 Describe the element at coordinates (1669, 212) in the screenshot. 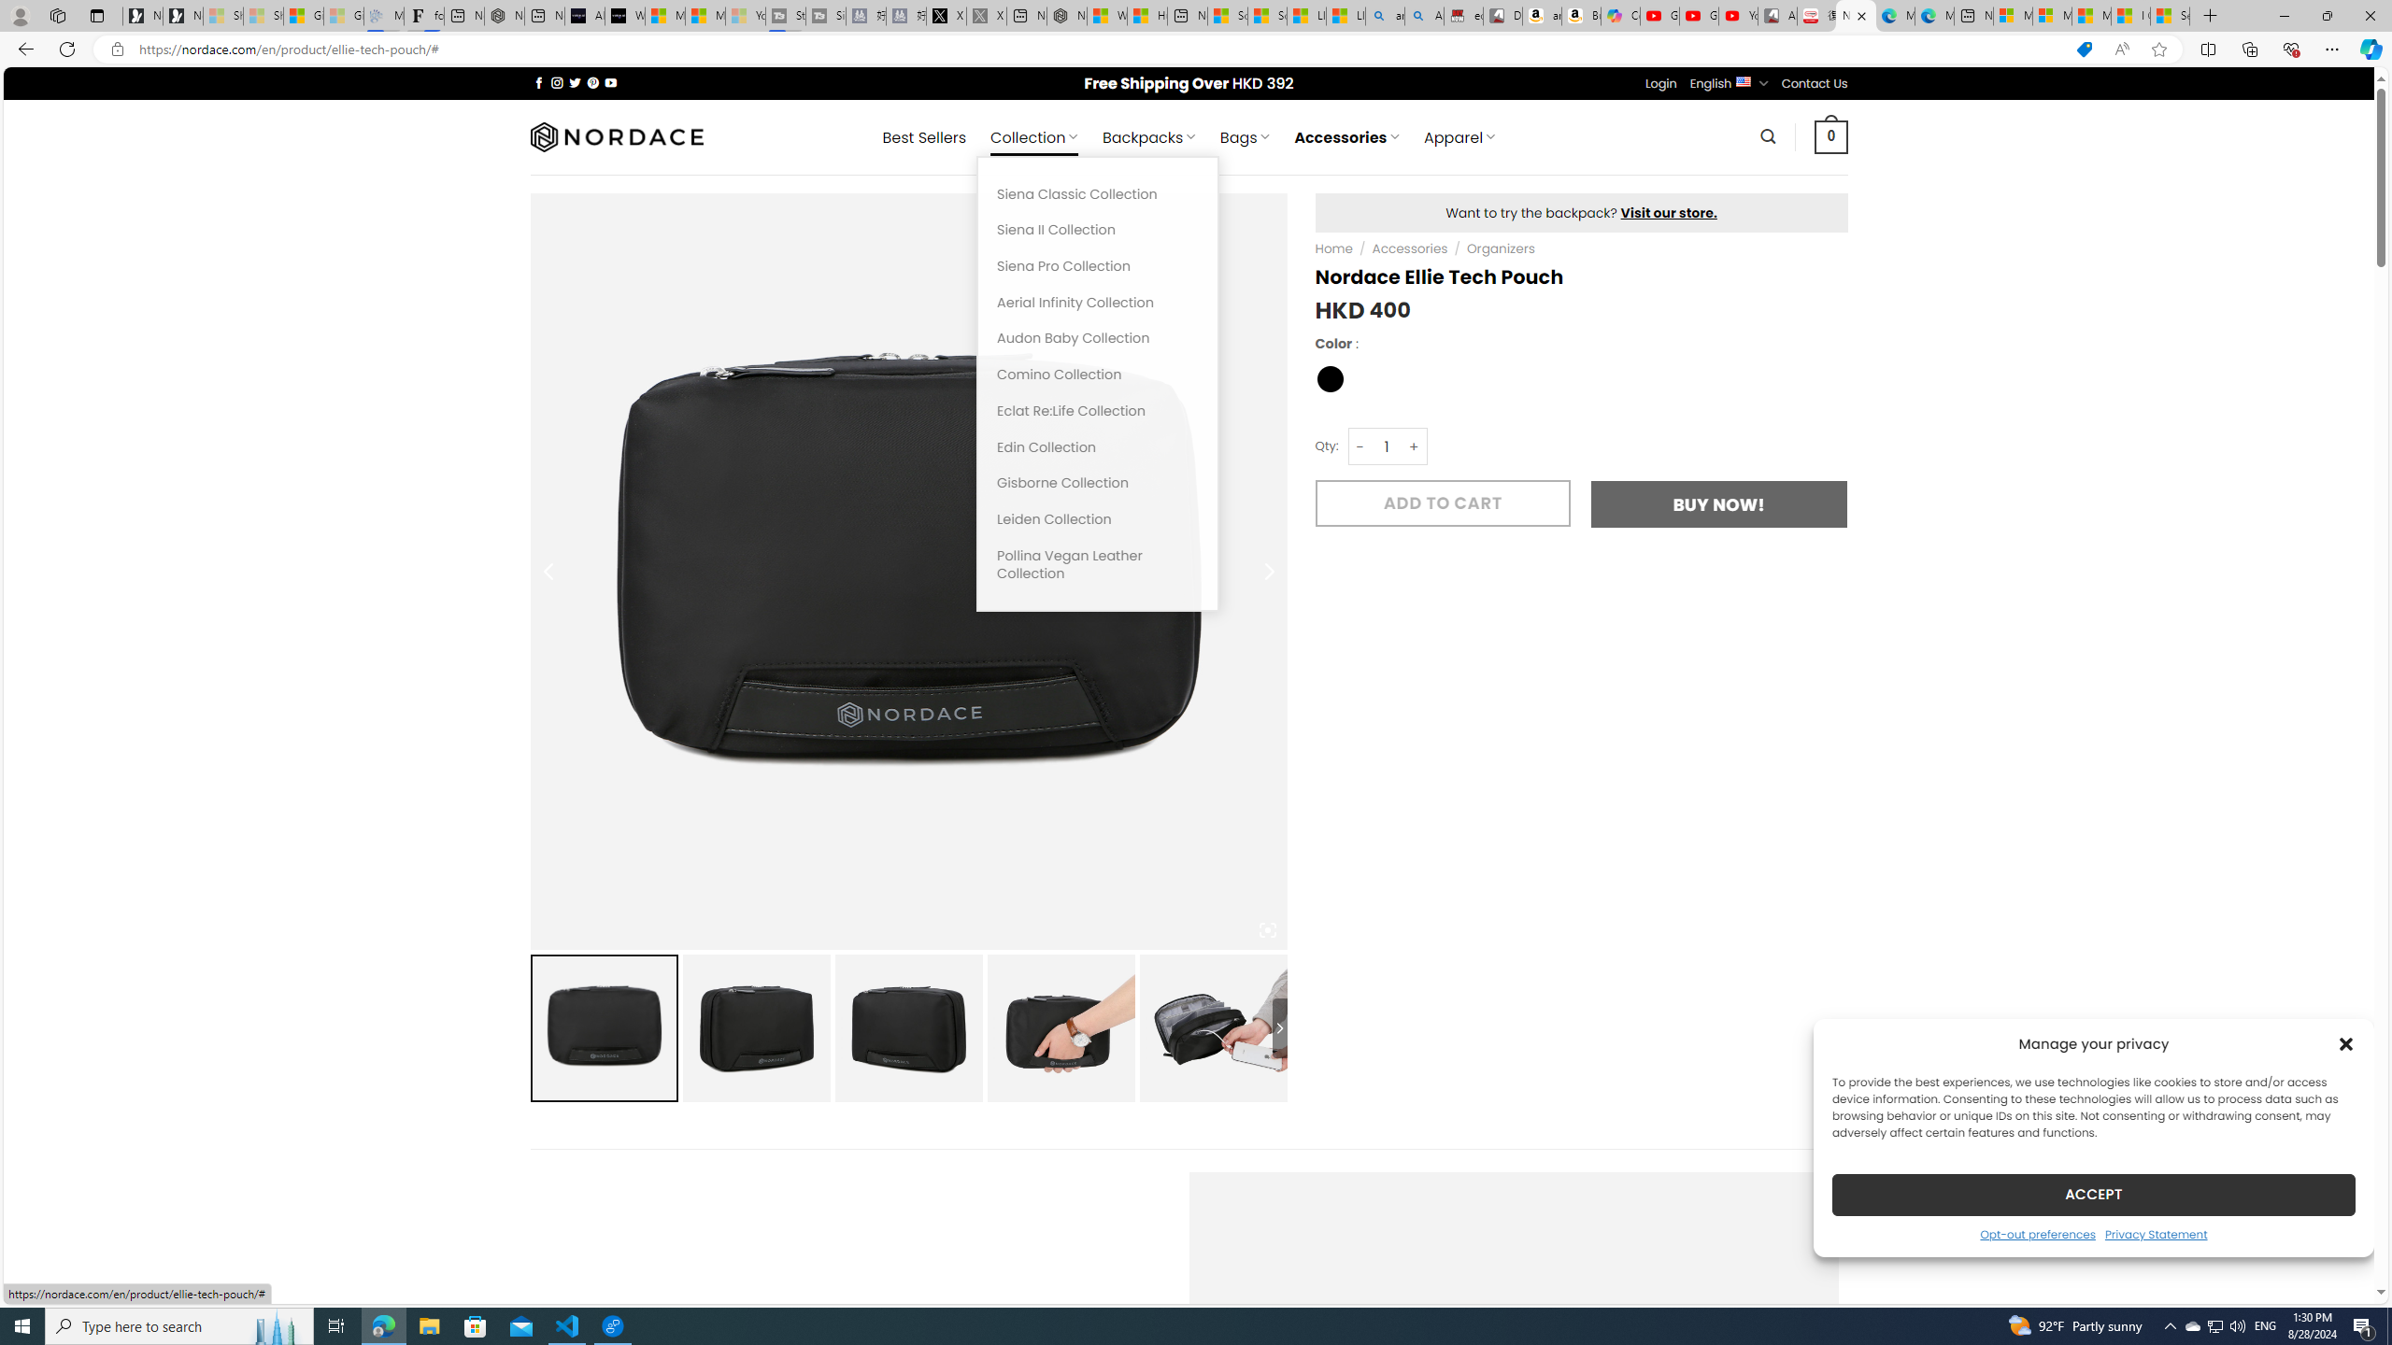

I see `Visit our store.` at that location.